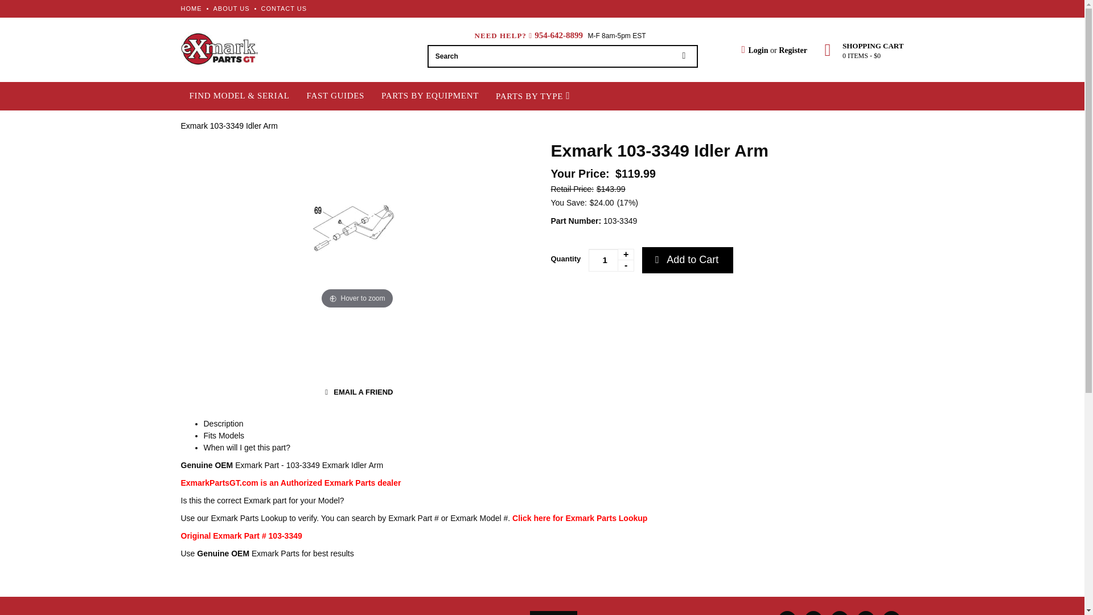 The width and height of the screenshot is (1093, 615). I want to click on FAST GUIDES, so click(335, 96).